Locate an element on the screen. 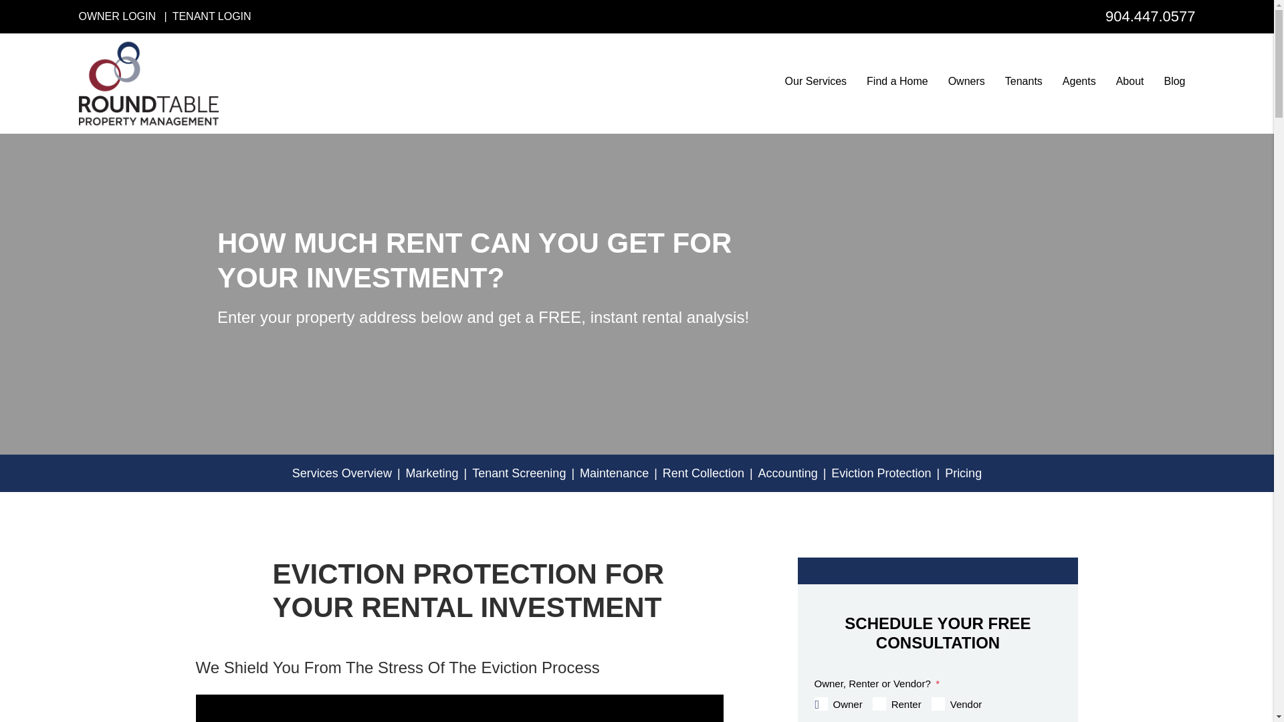  Tenants is located at coordinates (1024, 86).